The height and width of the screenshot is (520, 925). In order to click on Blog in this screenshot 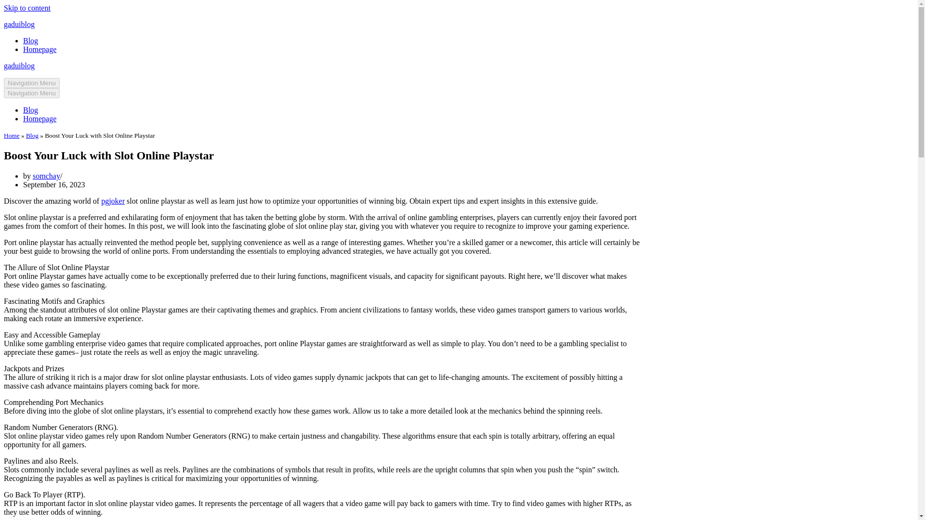, I will do `click(30, 40)`.